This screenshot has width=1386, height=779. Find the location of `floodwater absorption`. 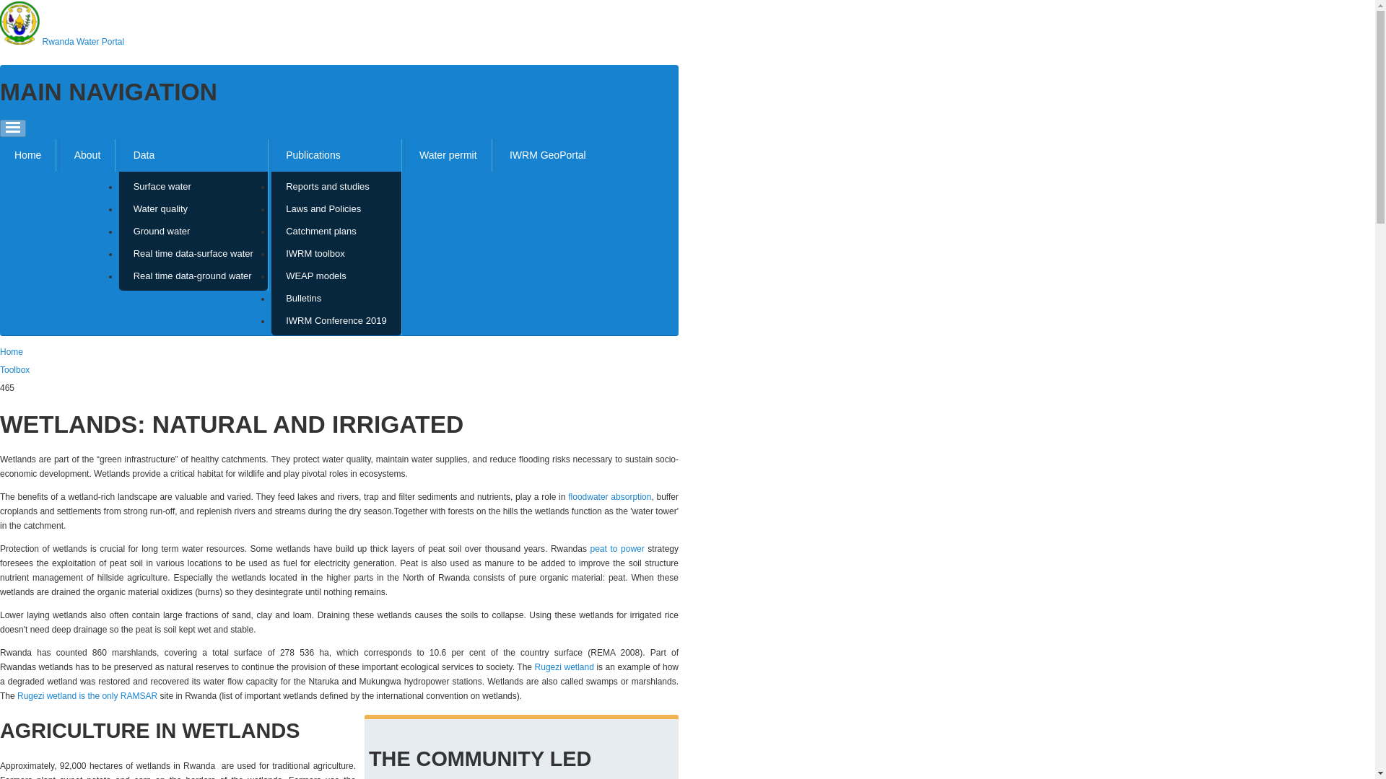

floodwater absorption is located at coordinates (609, 496).